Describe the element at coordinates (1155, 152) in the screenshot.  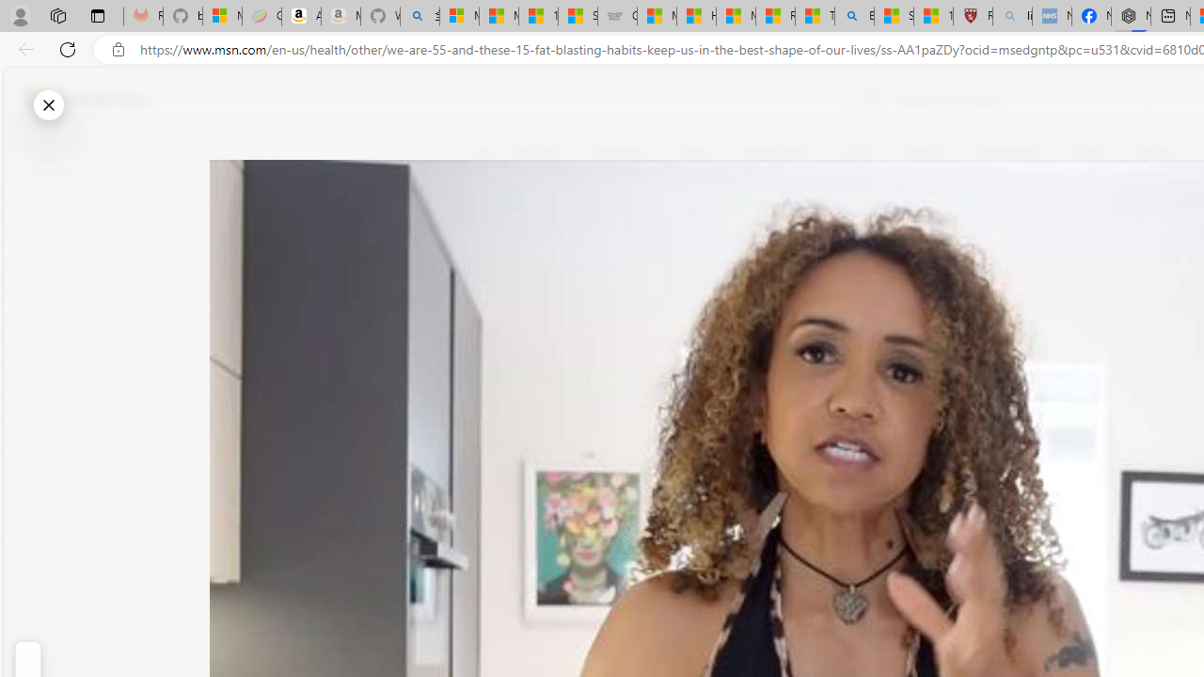
I see `Politics` at that location.